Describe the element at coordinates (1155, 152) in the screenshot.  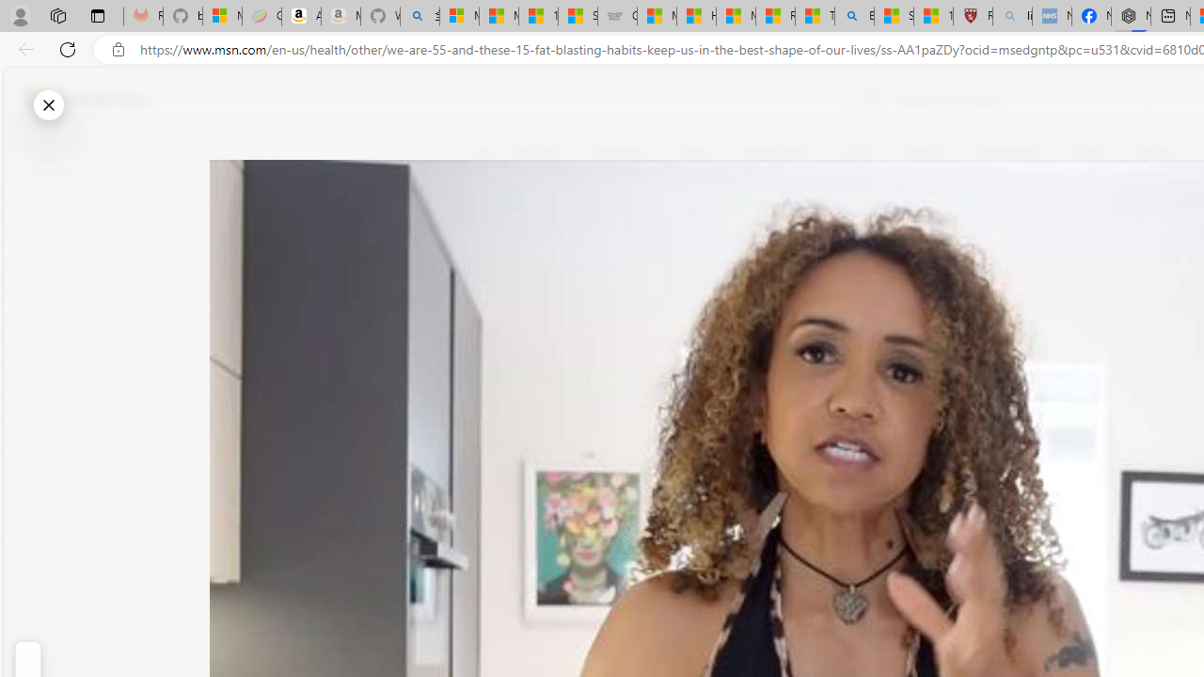
I see `Politics` at that location.